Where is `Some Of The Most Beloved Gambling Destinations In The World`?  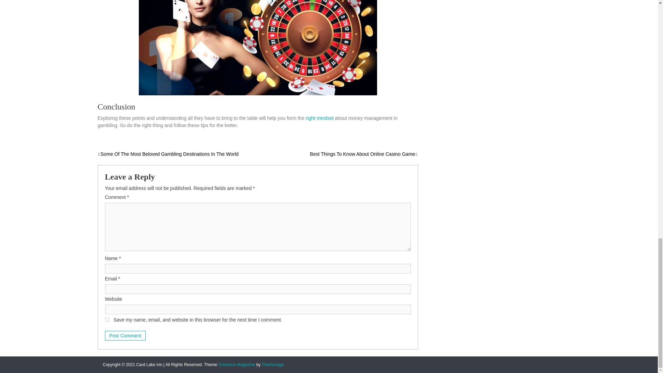
Some Of The Most Beloved Gambling Destinations In The World is located at coordinates (168, 154).